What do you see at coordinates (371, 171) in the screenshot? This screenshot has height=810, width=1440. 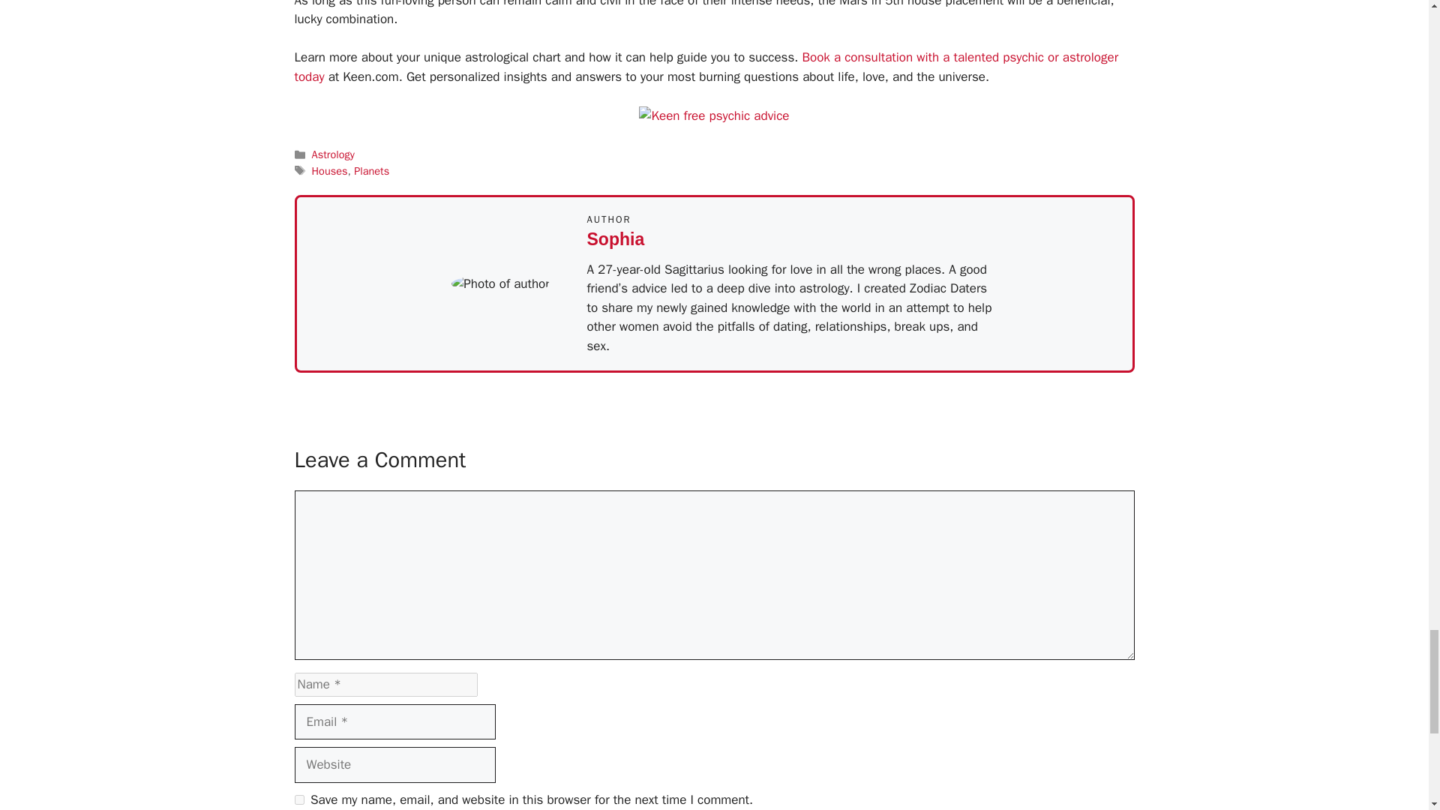 I see `Planets` at bounding box center [371, 171].